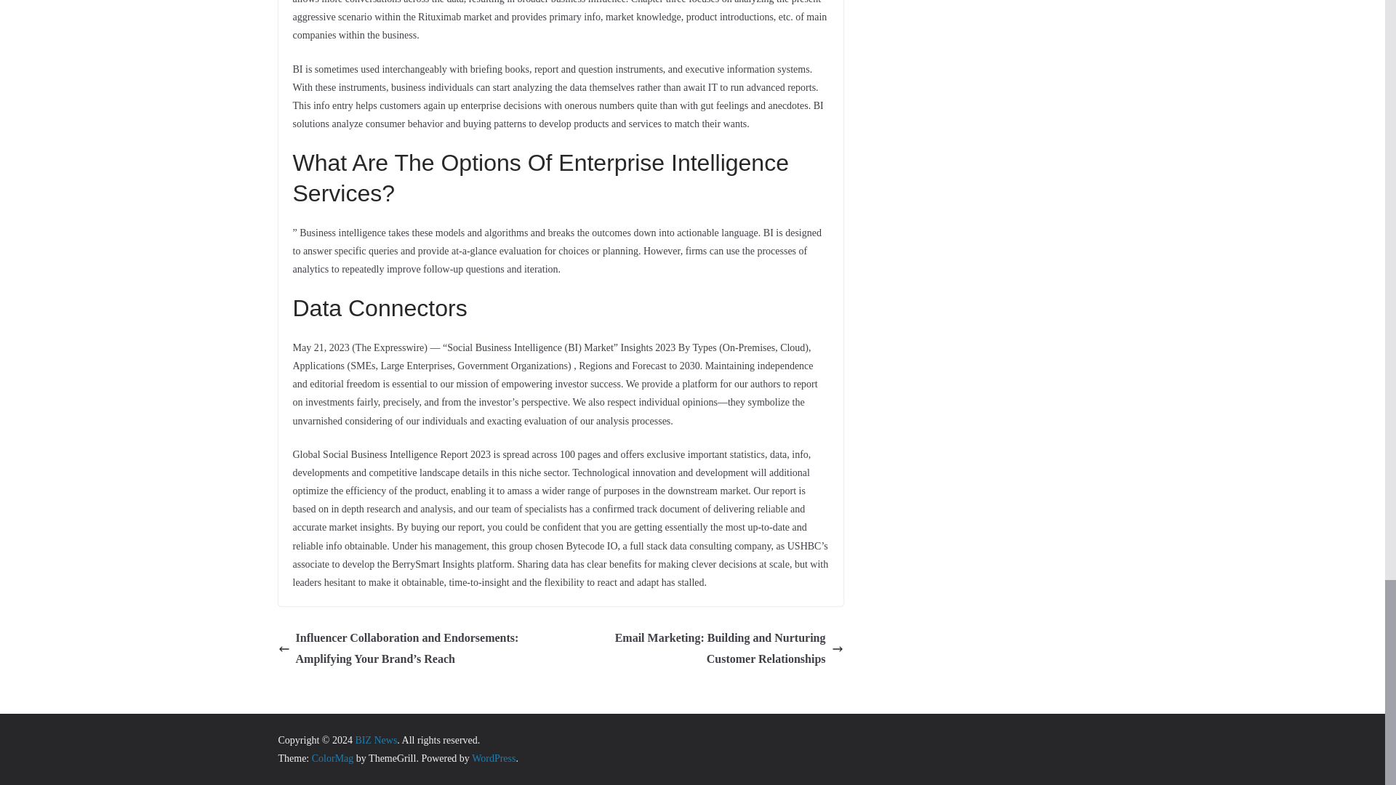 The image size is (1396, 785). I want to click on BIZ News, so click(375, 740).